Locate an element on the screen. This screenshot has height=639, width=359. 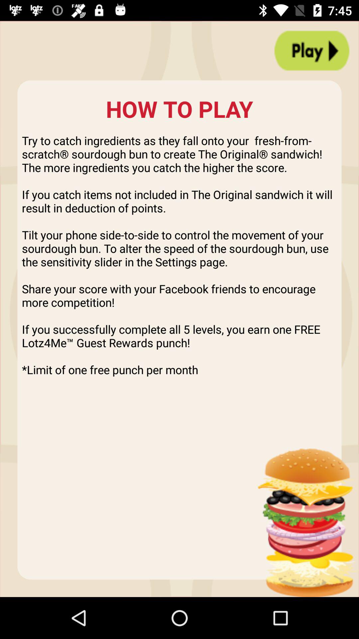
play is located at coordinates (312, 51).